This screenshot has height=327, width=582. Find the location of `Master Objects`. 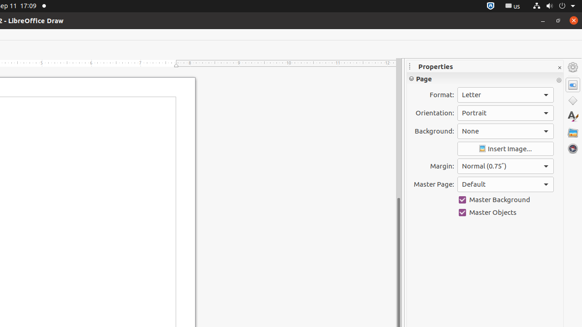

Master Objects is located at coordinates (506, 213).